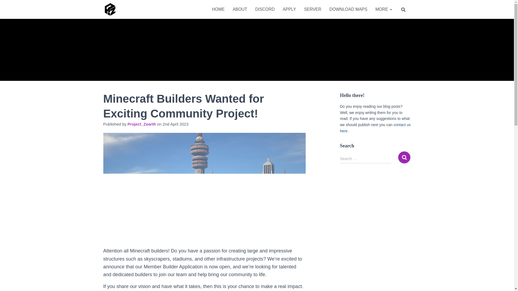  I want to click on Apply, so click(289, 9).